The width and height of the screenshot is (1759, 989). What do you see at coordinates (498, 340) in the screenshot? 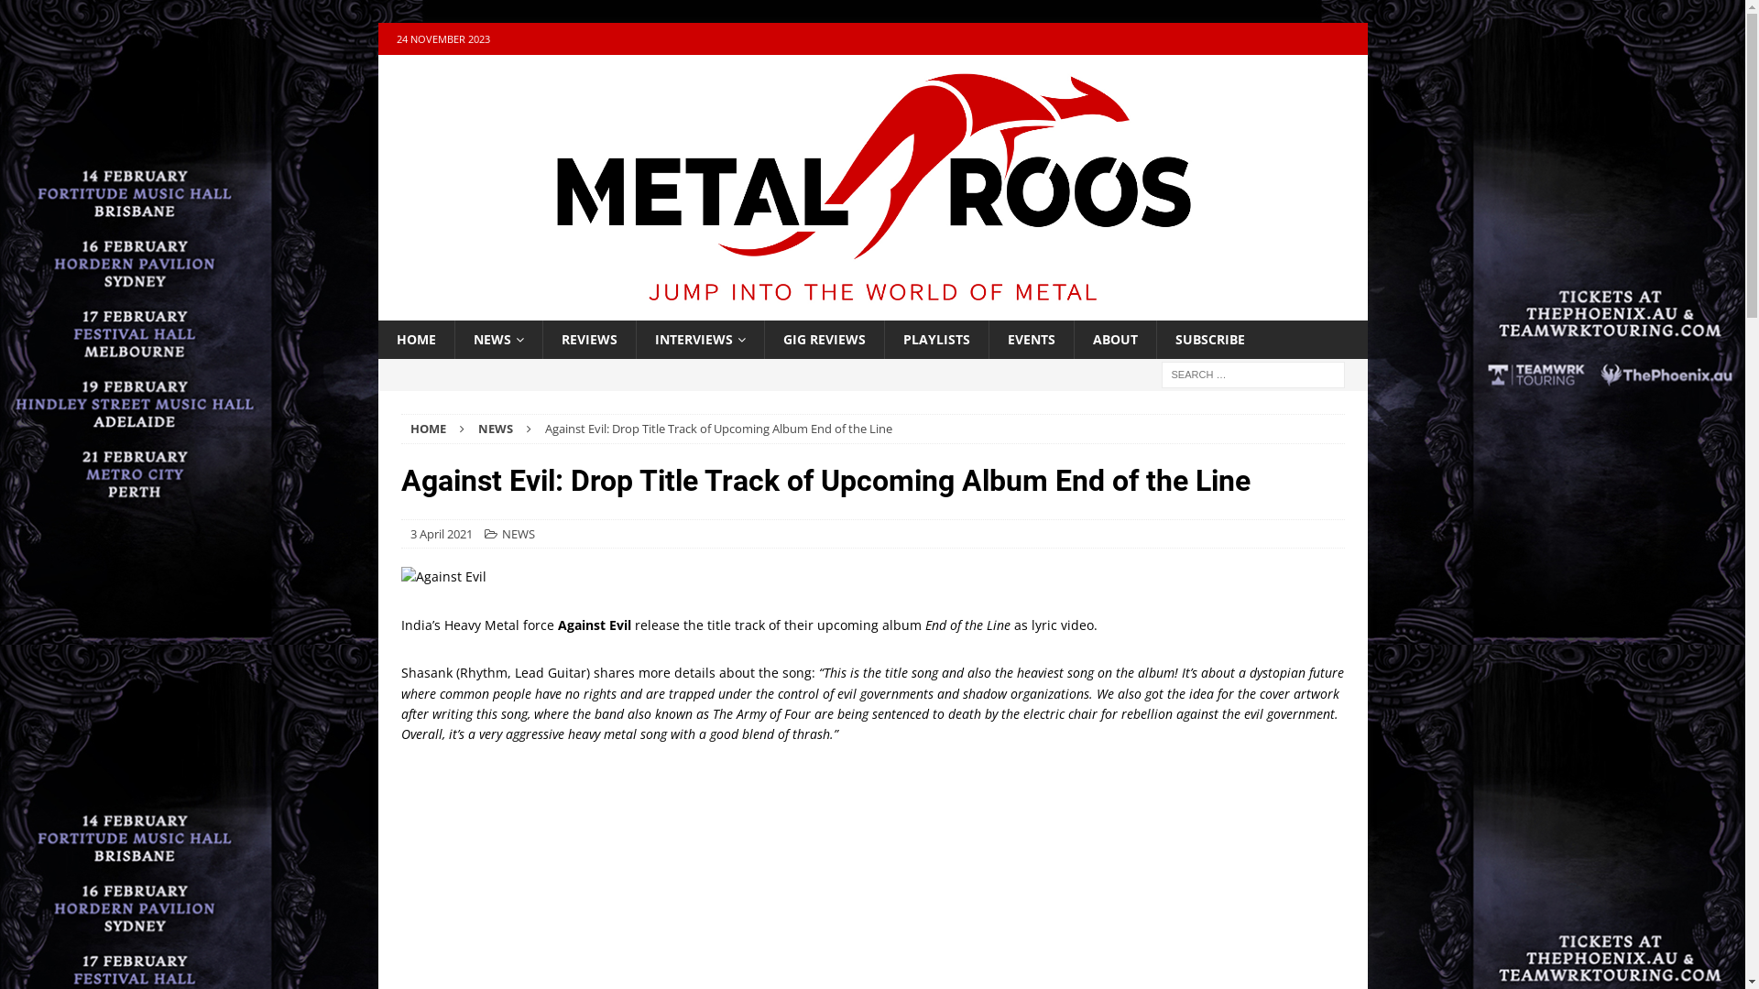
I see `NEWS` at bounding box center [498, 340].